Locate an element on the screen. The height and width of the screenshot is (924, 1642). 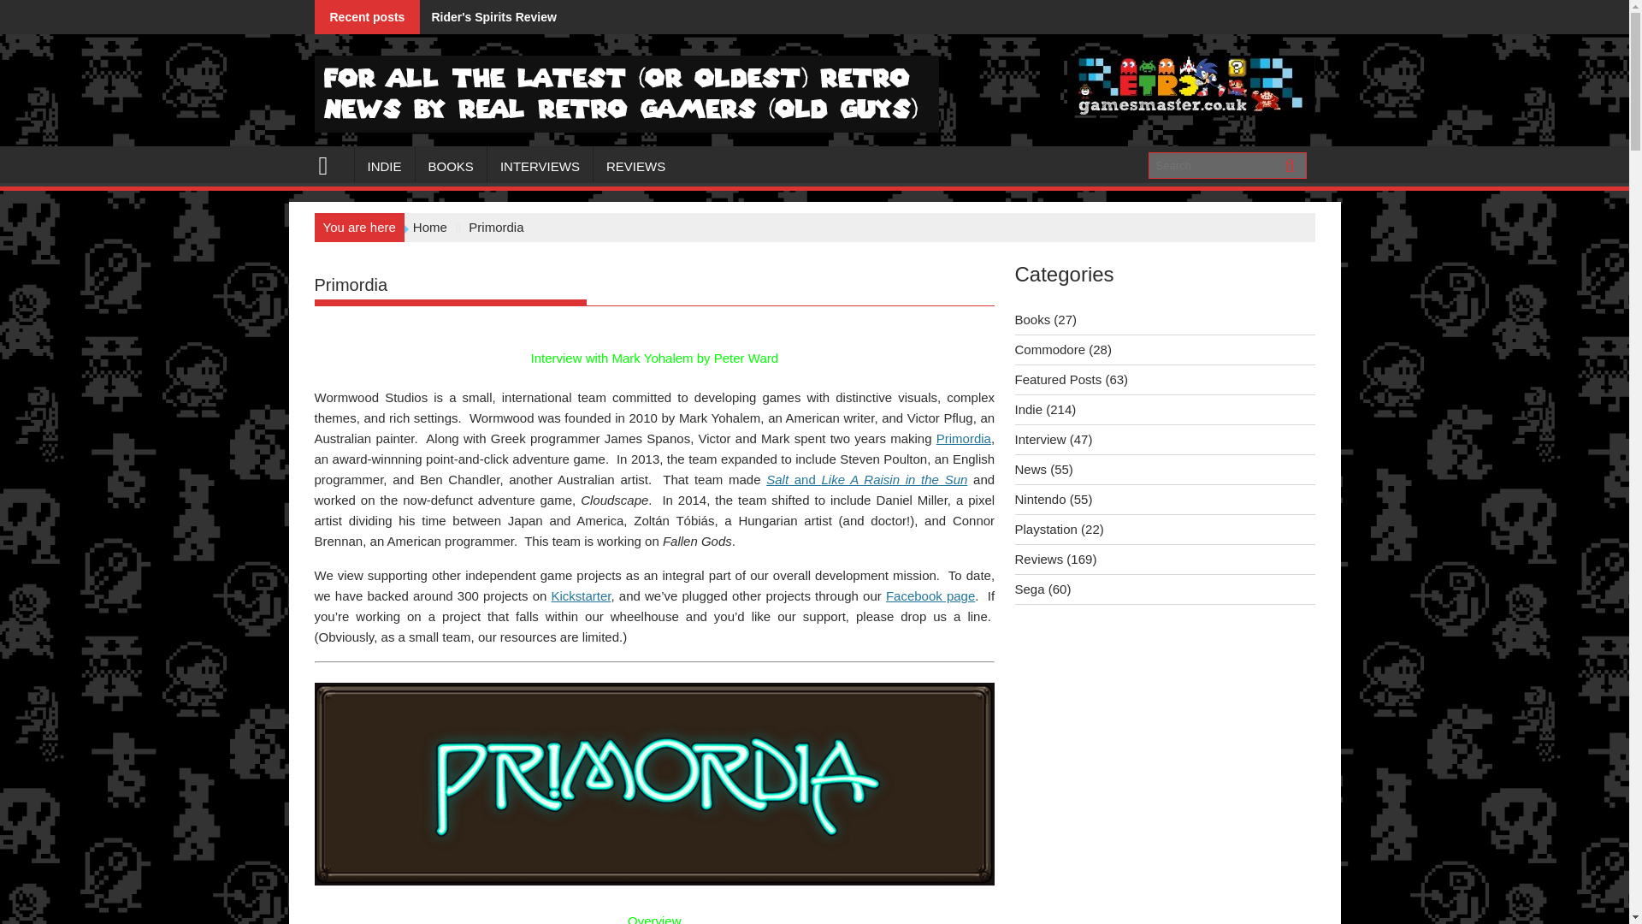
Primordia is located at coordinates (963, 438).